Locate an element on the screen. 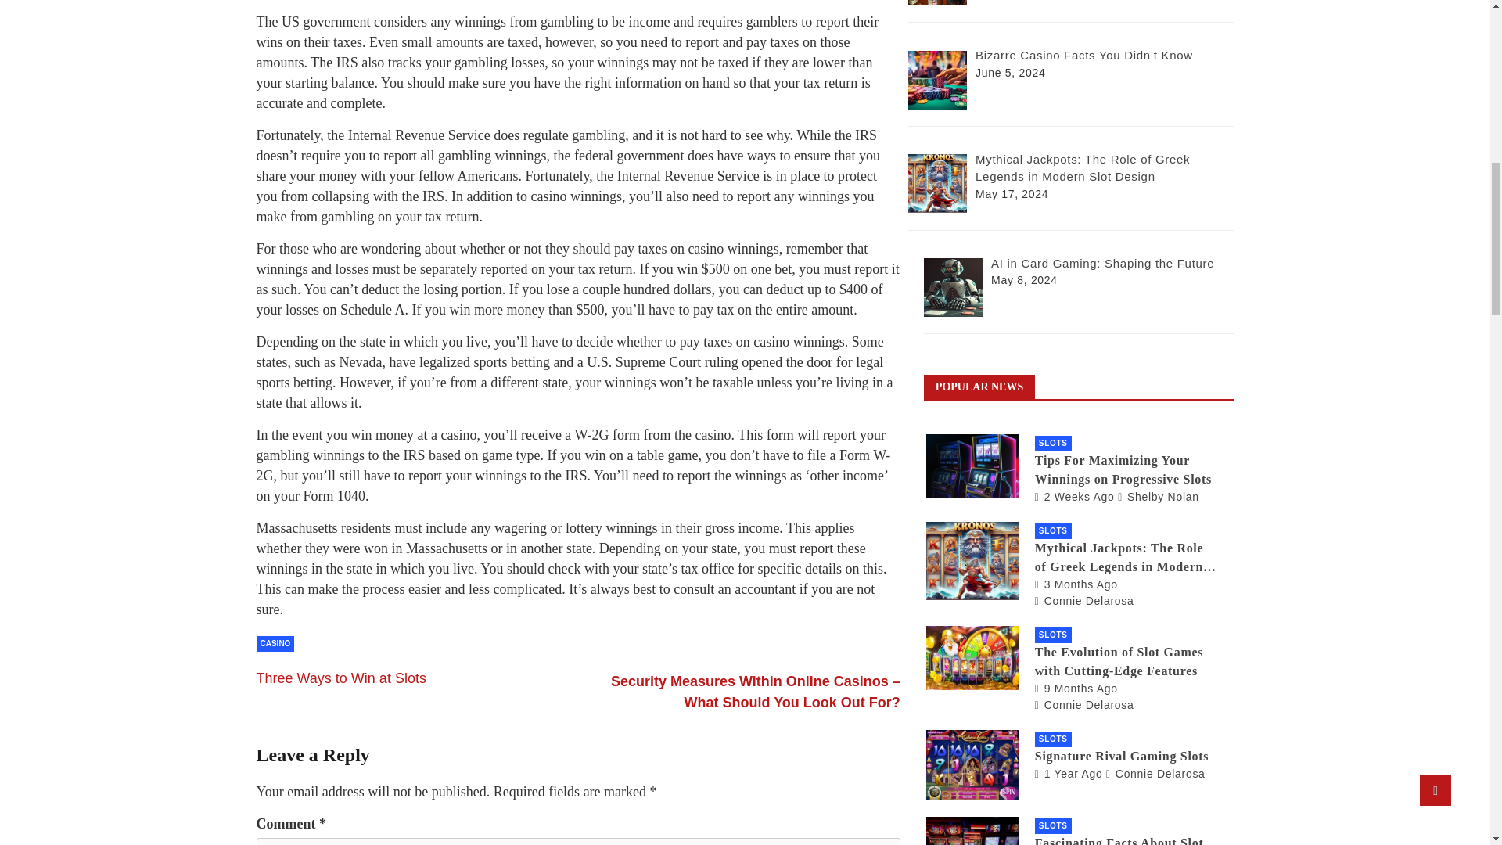  The Evolution of Slot Games with Cutting-Edge Features is located at coordinates (1076, 688).